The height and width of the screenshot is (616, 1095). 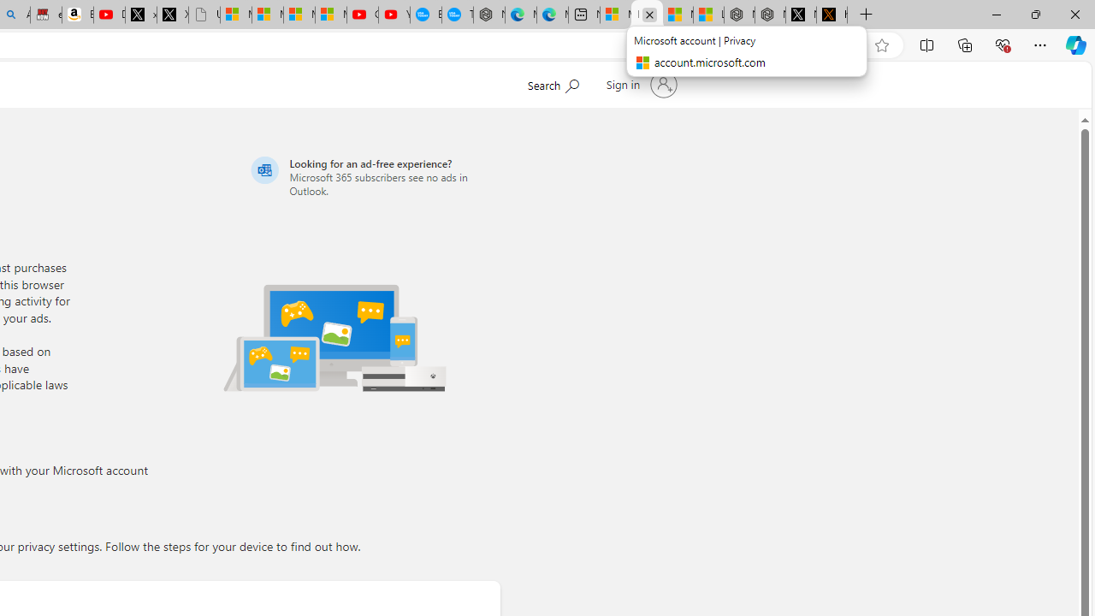 What do you see at coordinates (489, 15) in the screenshot?
I see `Nordace - Nordace has arrived Hong Kong` at bounding box center [489, 15].